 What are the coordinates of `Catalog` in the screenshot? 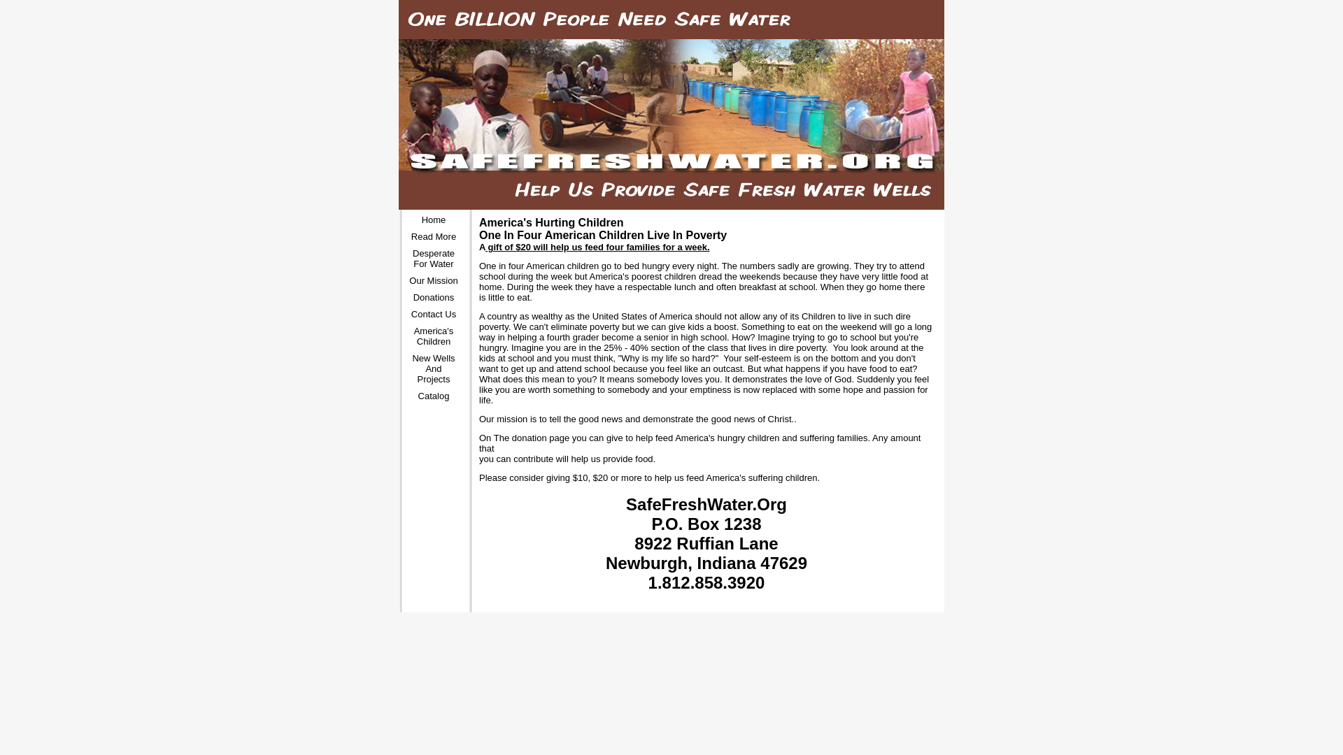 It's located at (434, 396).